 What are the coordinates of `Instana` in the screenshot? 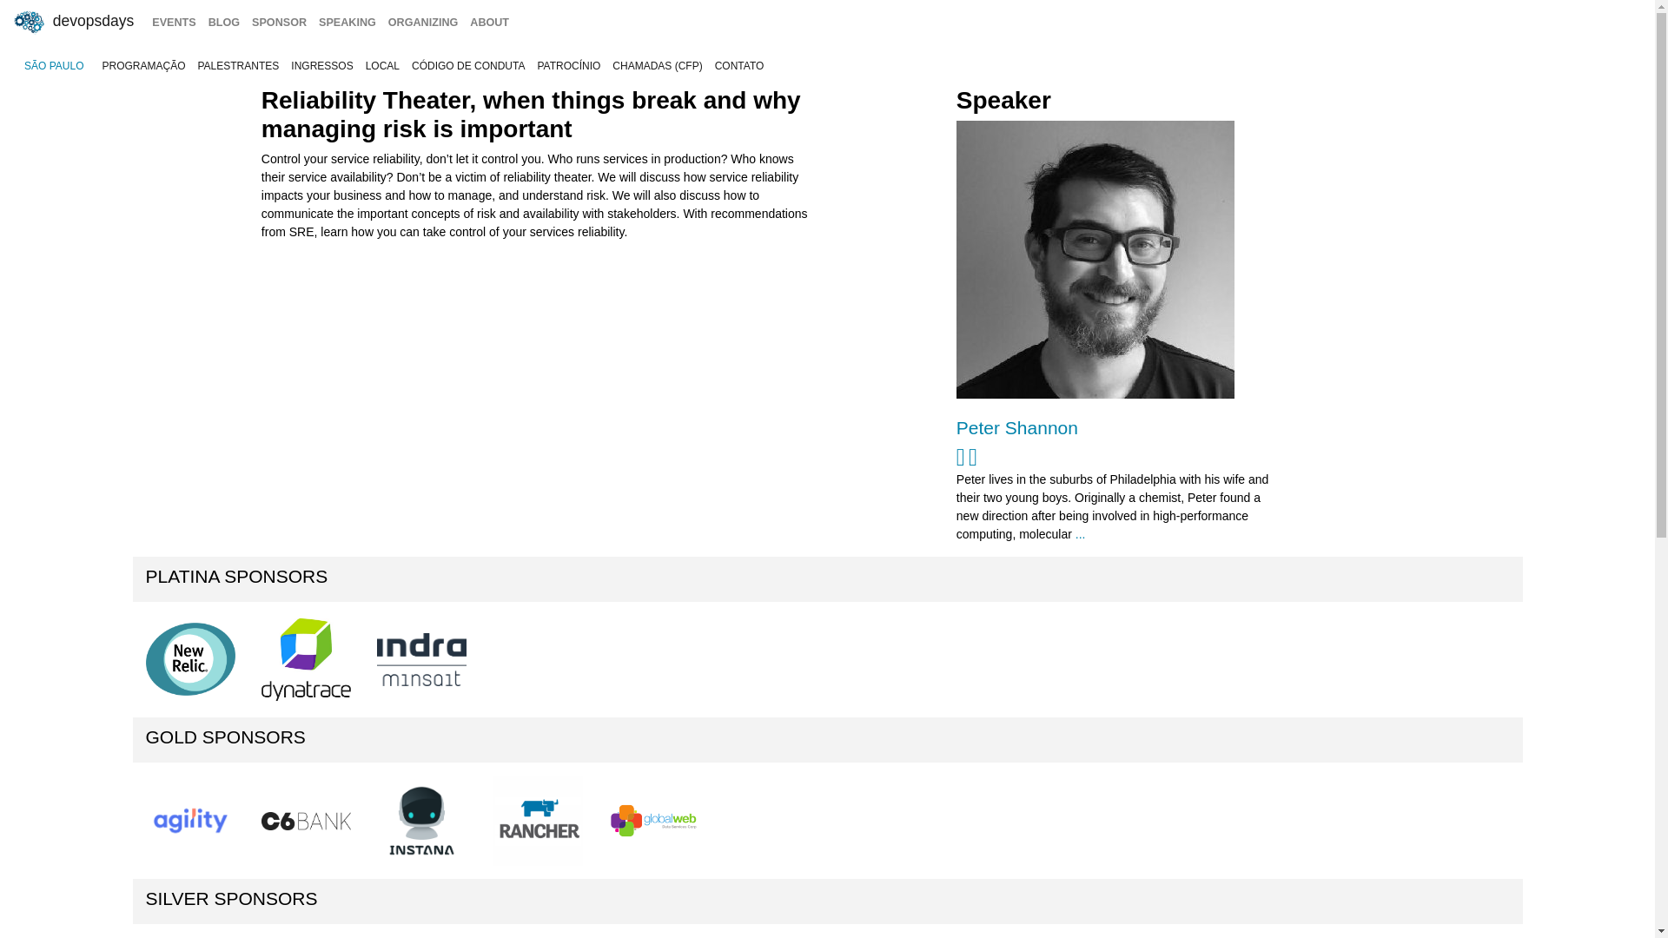 It's located at (421, 820).